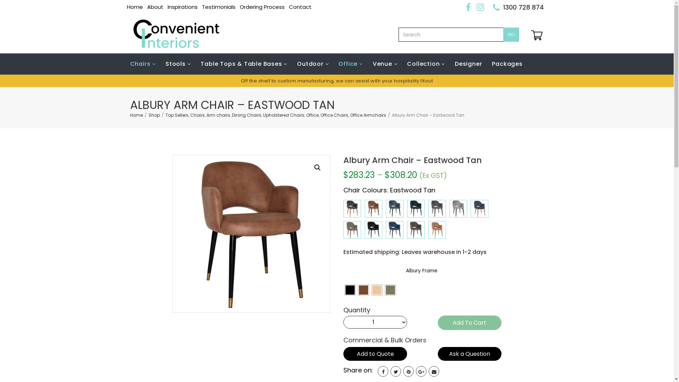  What do you see at coordinates (177, 115) in the screenshot?
I see `Top Sellers` at bounding box center [177, 115].